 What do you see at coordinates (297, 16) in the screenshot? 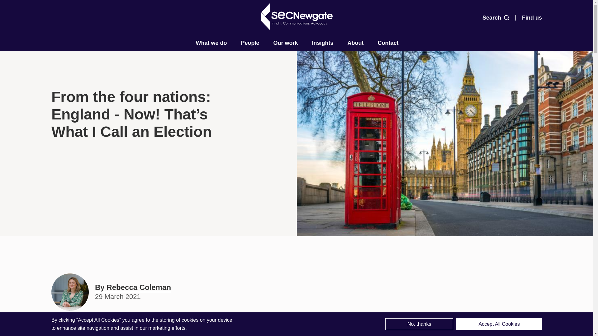
I see `Header logo used to navigate to home page` at bounding box center [297, 16].